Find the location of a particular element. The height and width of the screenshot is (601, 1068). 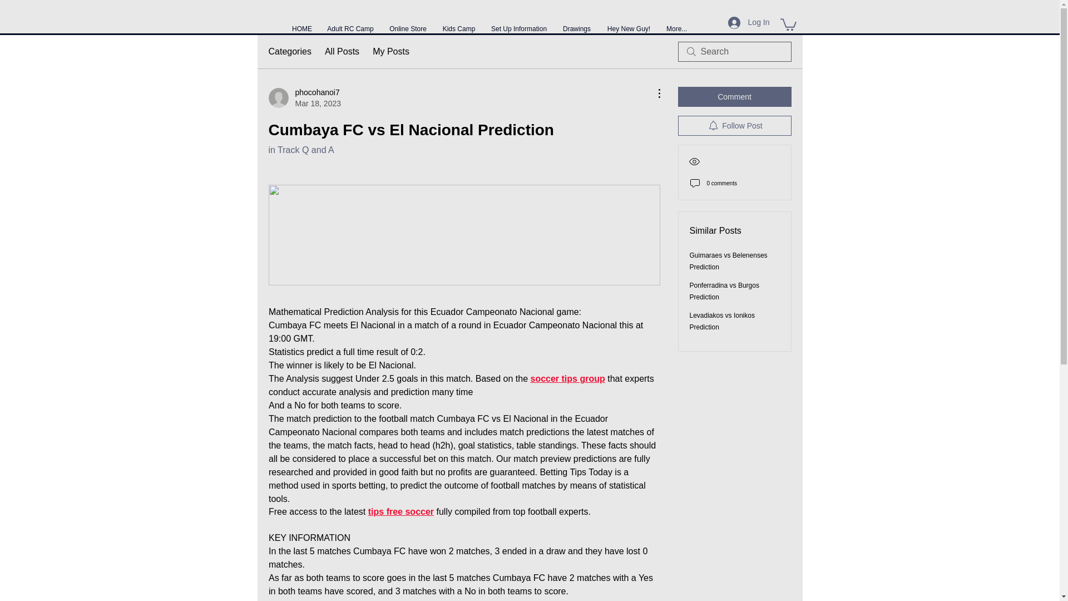

Adult RC Camp is located at coordinates (350, 23).